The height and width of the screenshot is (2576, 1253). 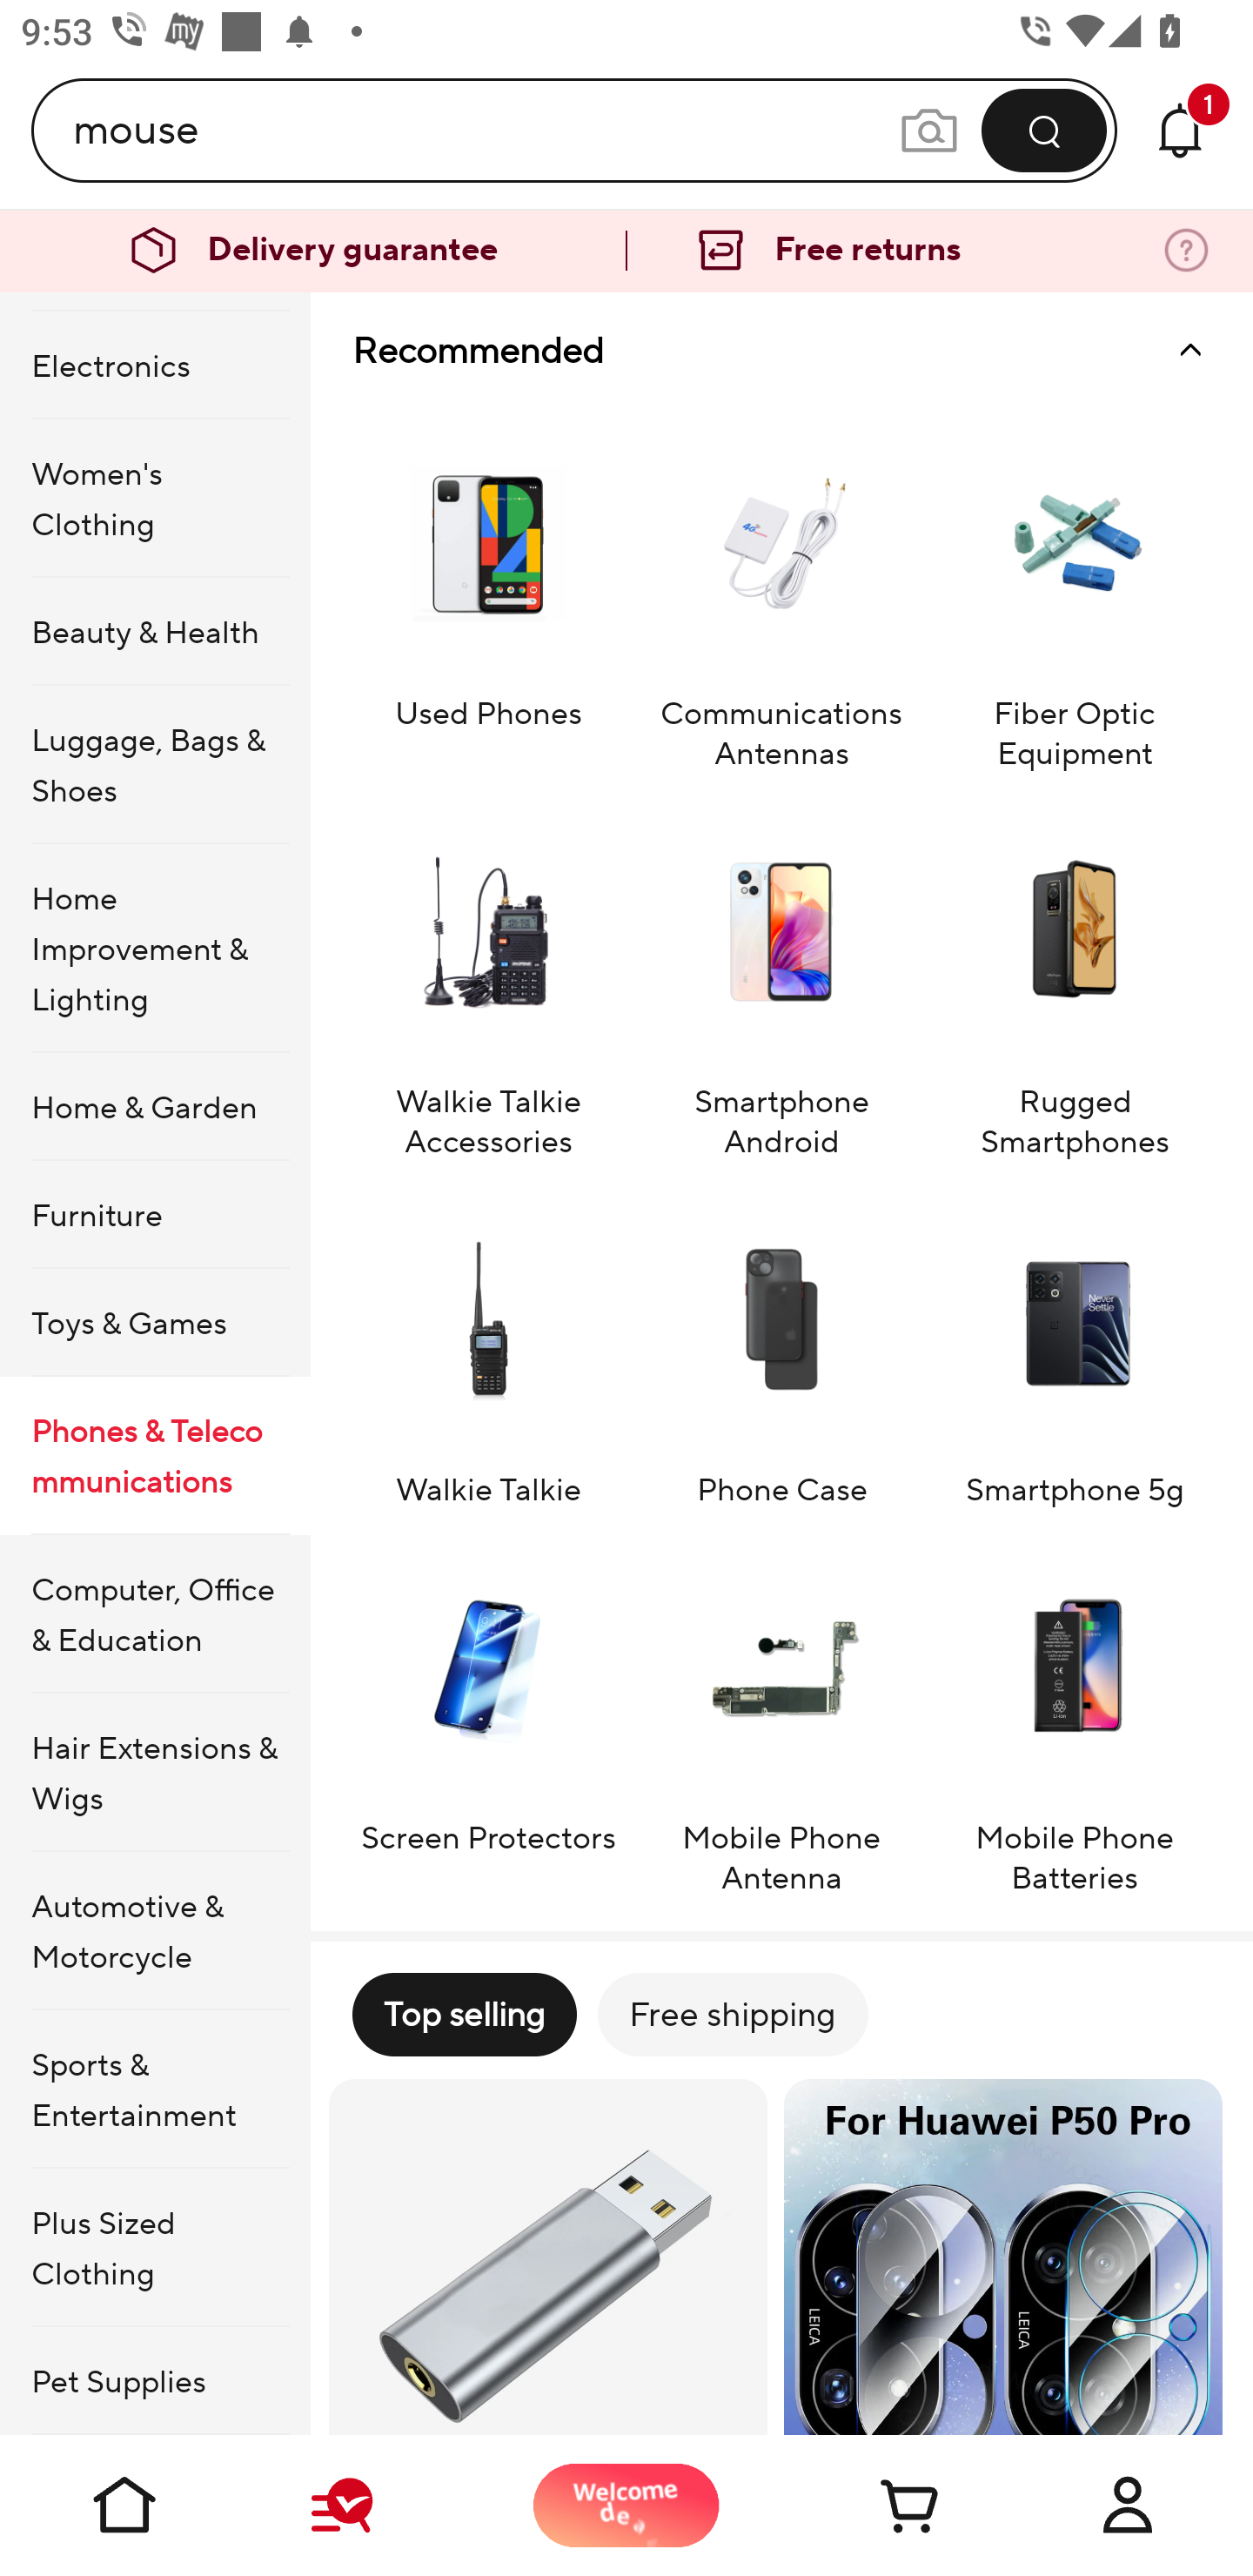 I want to click on Toys & Games, so click(x=155, y=1323).